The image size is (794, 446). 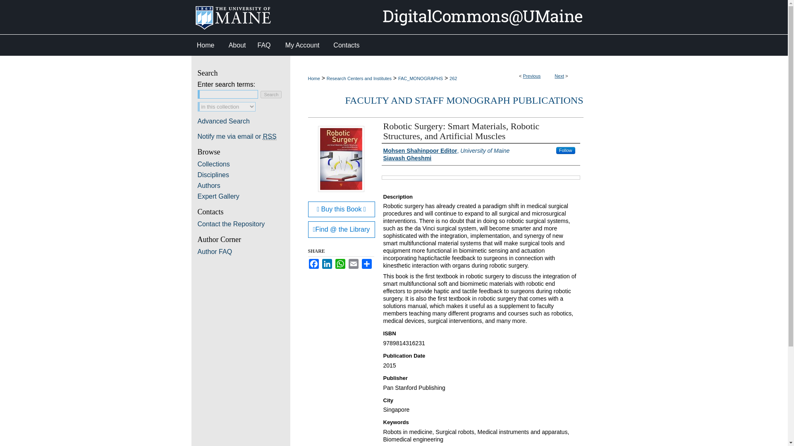 What do you see at coordinates (446, 150) in the screenshot?
I see `Mohsen Shahinpoor Editor, University of Maine` at bounding box center [446, 150].